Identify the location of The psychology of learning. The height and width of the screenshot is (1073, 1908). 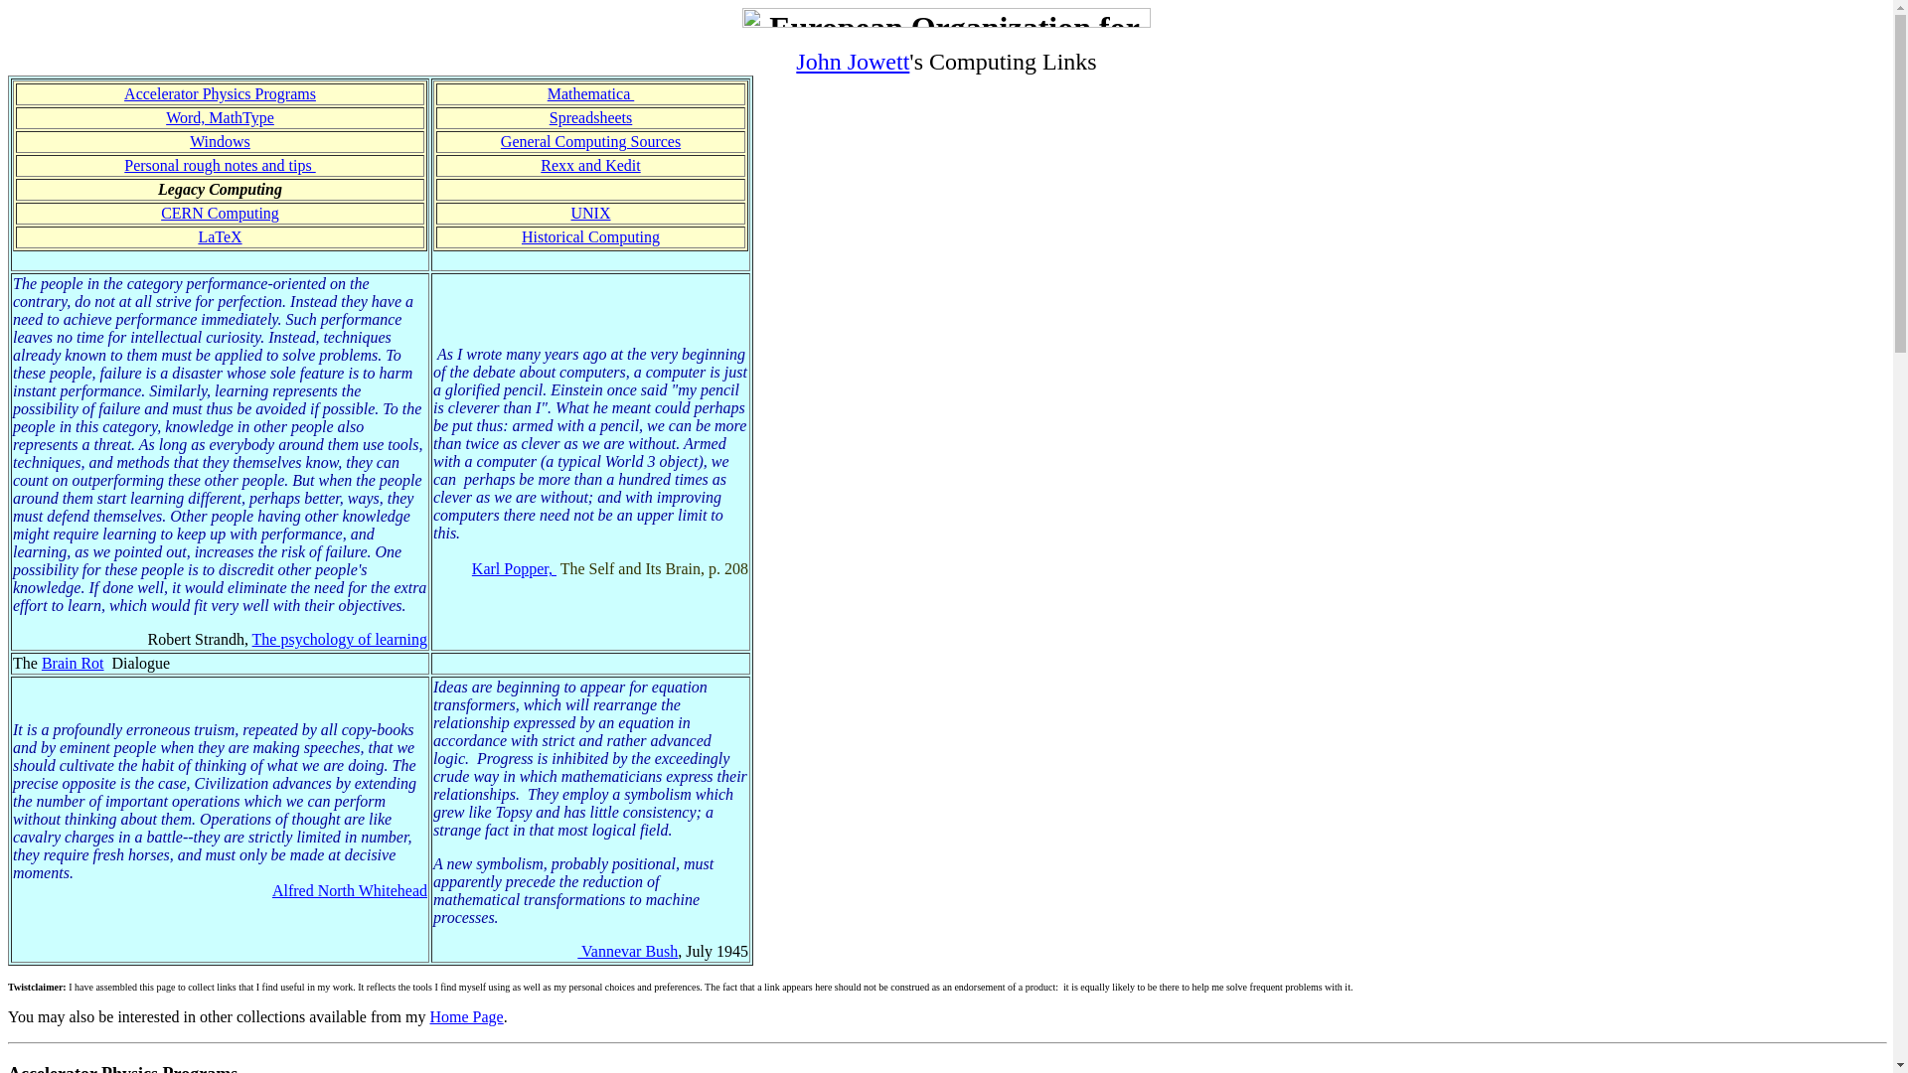
(340, 639).